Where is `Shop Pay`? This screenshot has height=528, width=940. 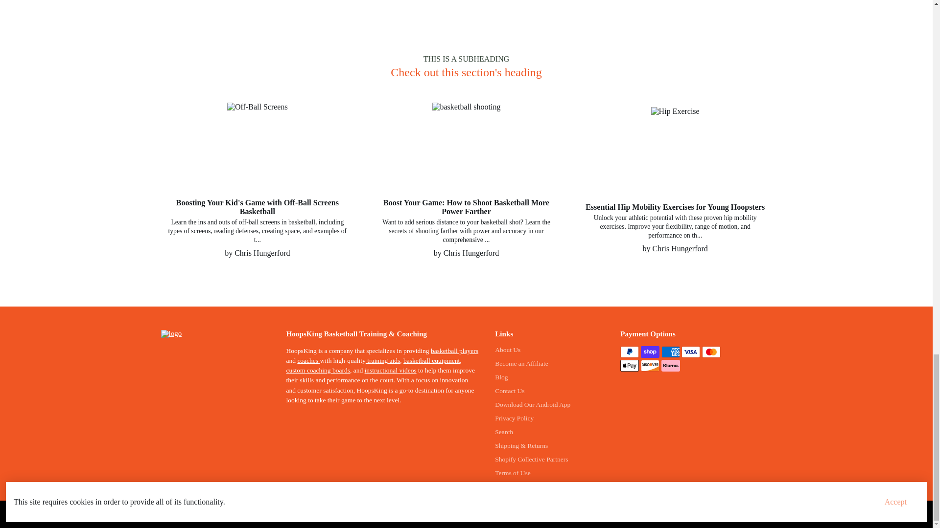 Shop Pay is located at coordinates (650, 352).